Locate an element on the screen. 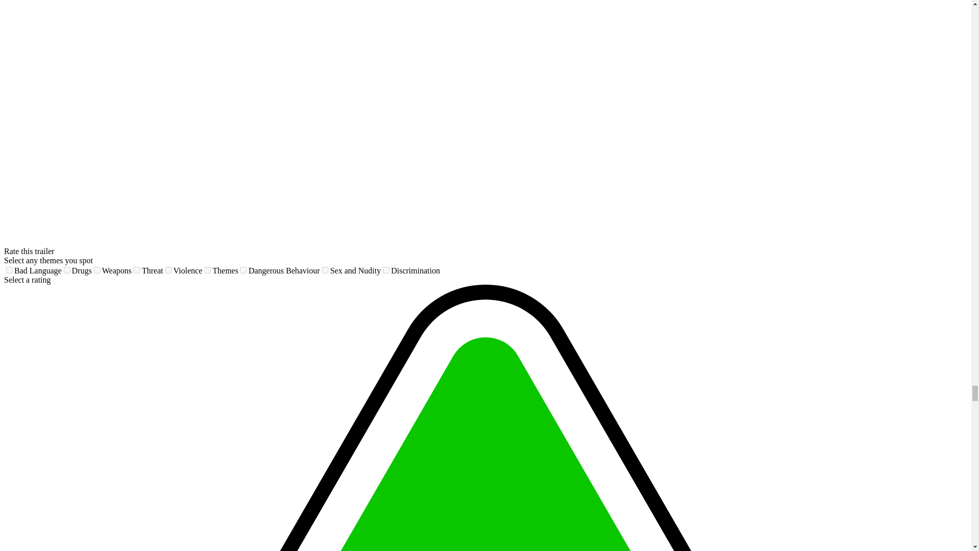 This screenshot has height=551, width=979. Bad Language is located at coordinates (9, 269).